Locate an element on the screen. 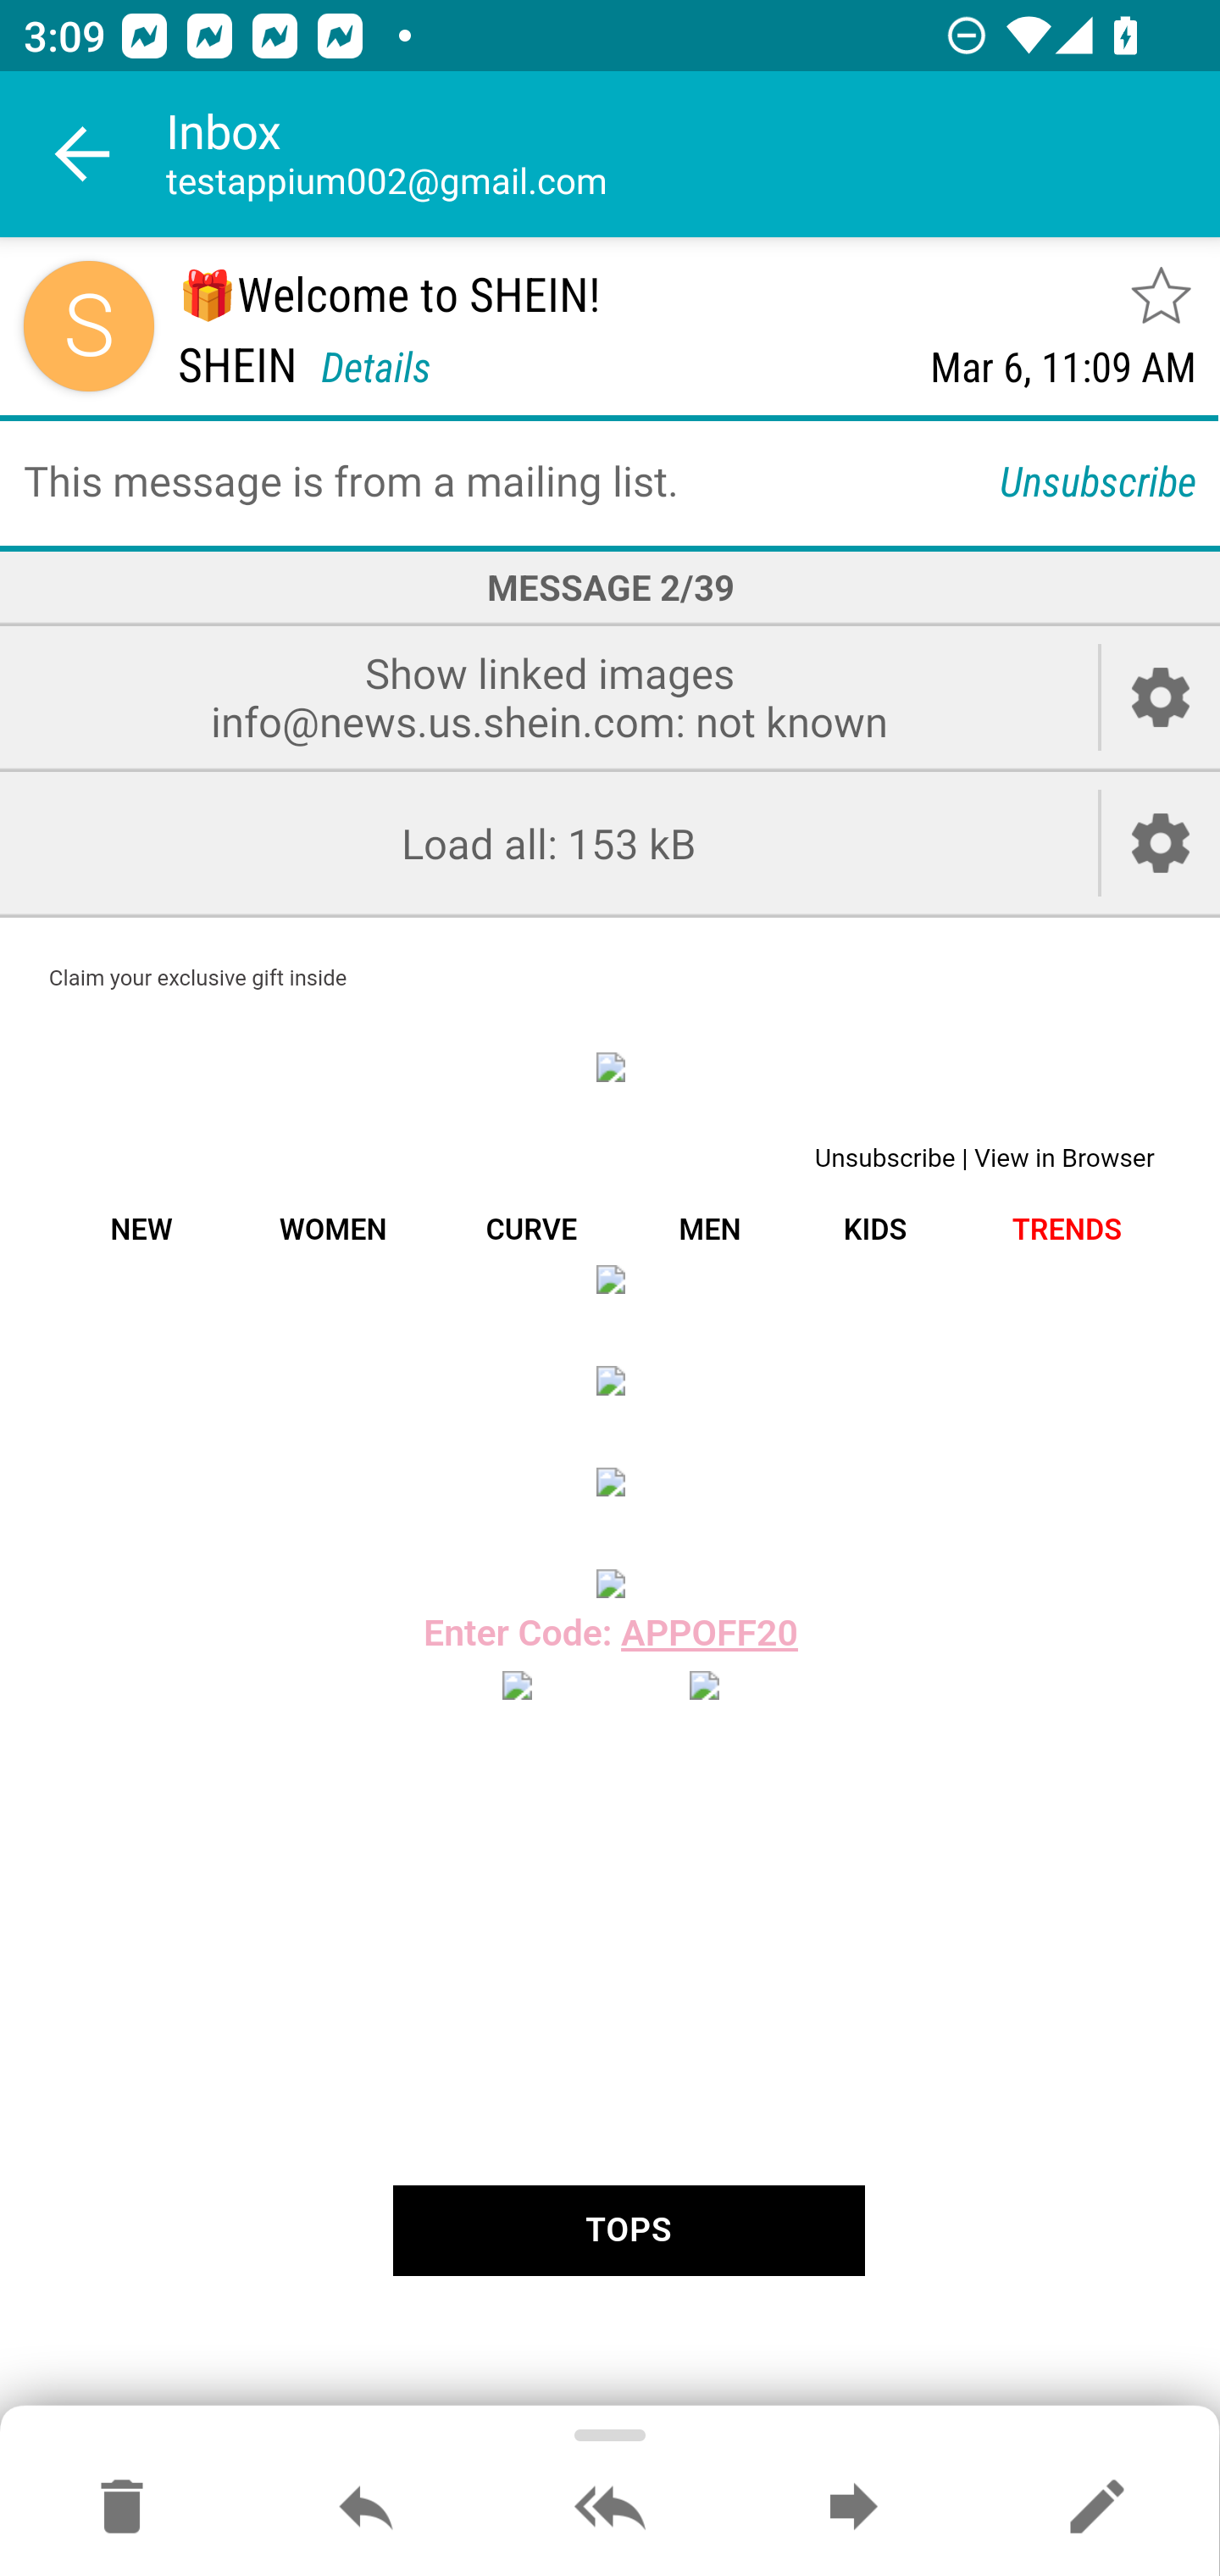 Image resolution: width=1220 pixels, height=2576 pixels. KIDS is located at coordinates (874, 1230).